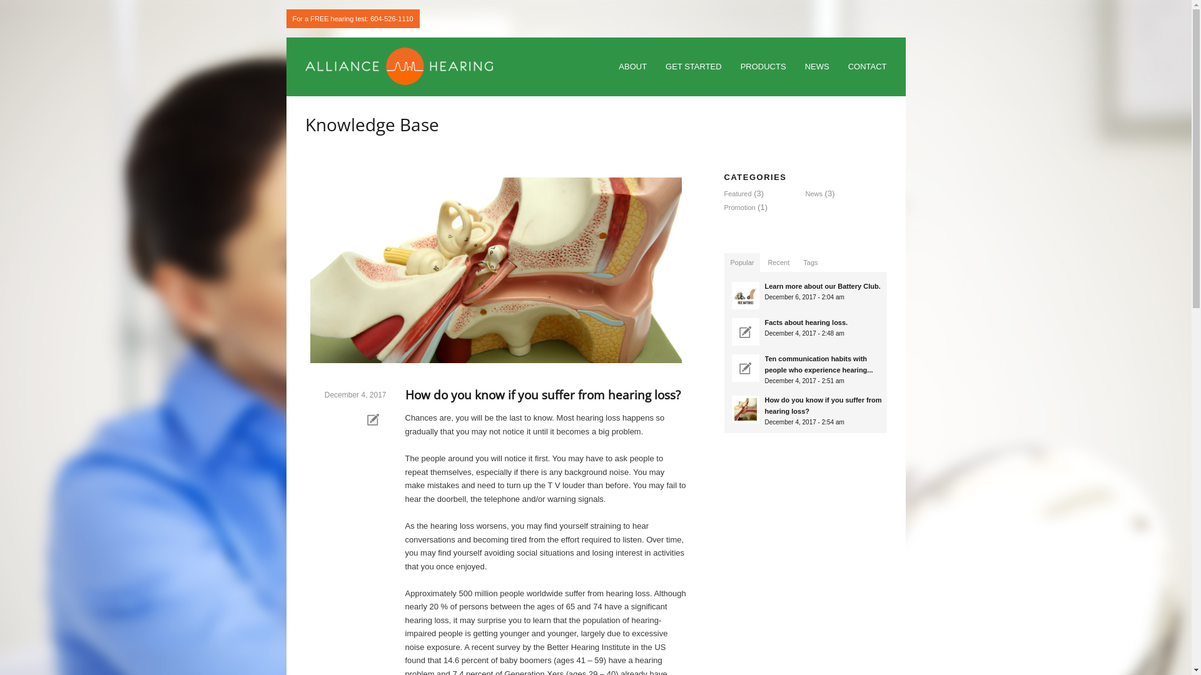 The image size is (1201, 675). What do you see at coordinates (372, 124) in the screenshot?
I see `Knowledge Base` at bounding box center [372, 124].